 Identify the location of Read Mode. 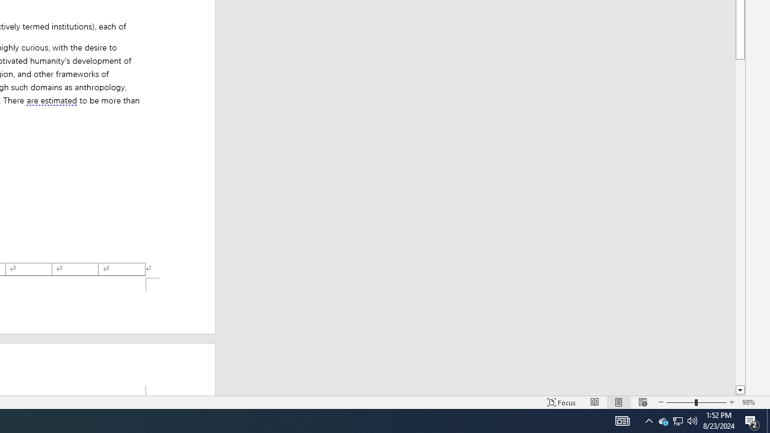
(594, 402).